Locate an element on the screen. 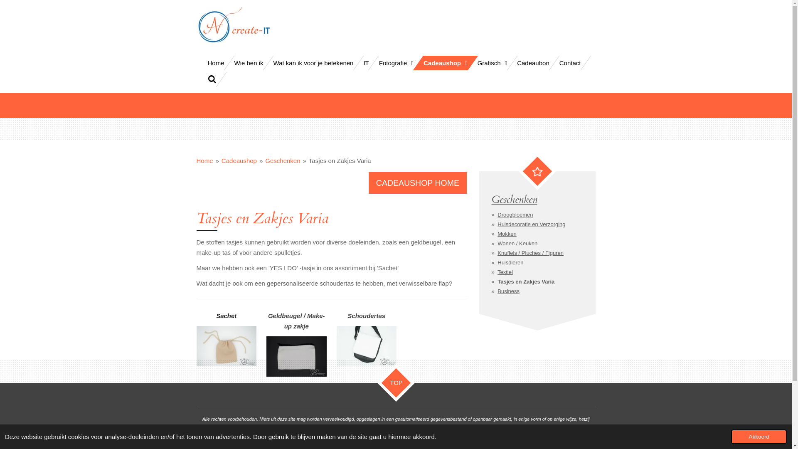 Image resolution: width=798 pixels, height=449 pixels. Huisdecoratie en Verzorging is located at coordinates (531, 224).